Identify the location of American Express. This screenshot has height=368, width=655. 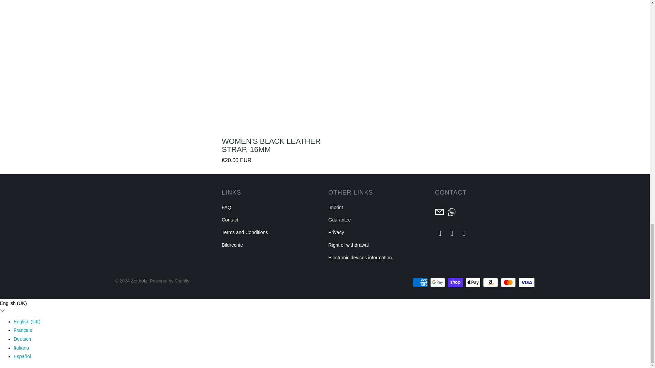
(421, 282).